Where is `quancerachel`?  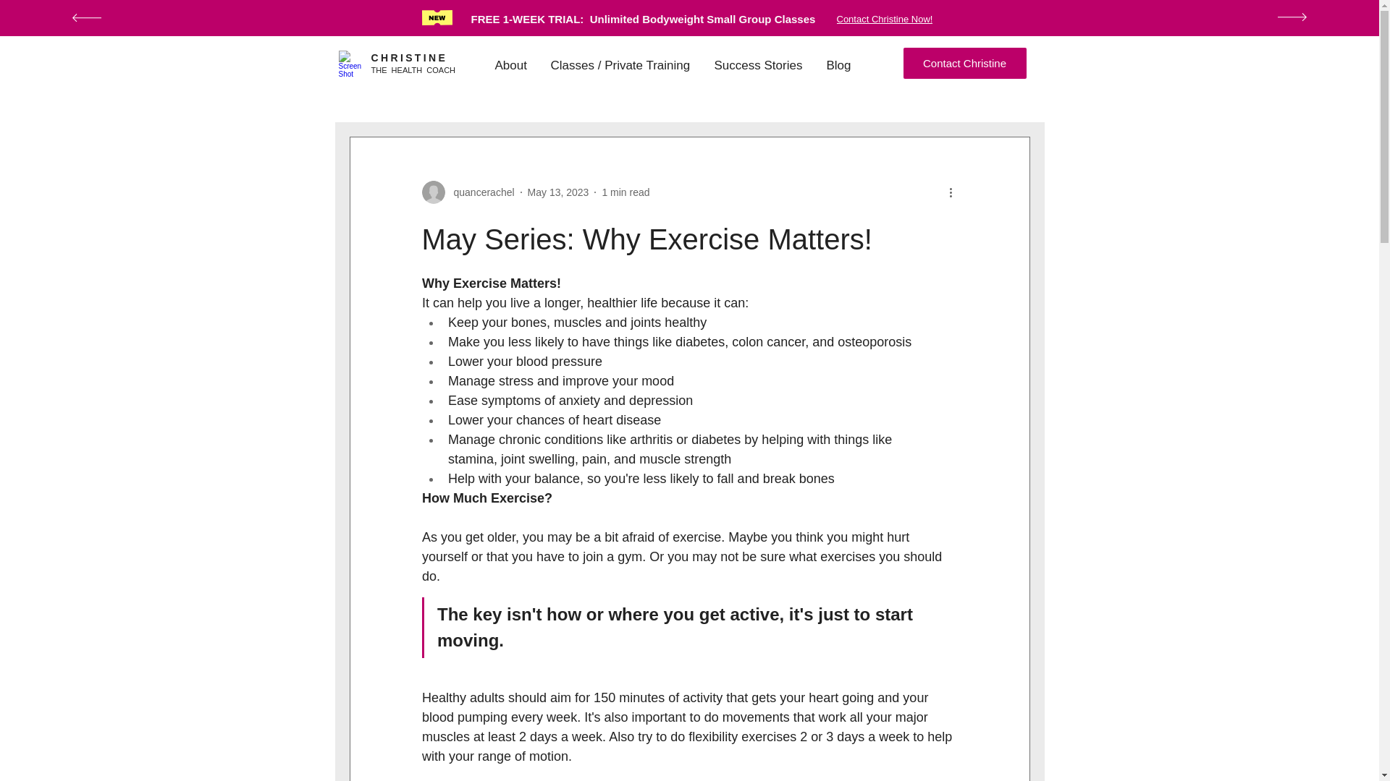
quancerachel is located at coordinates (479, 192).